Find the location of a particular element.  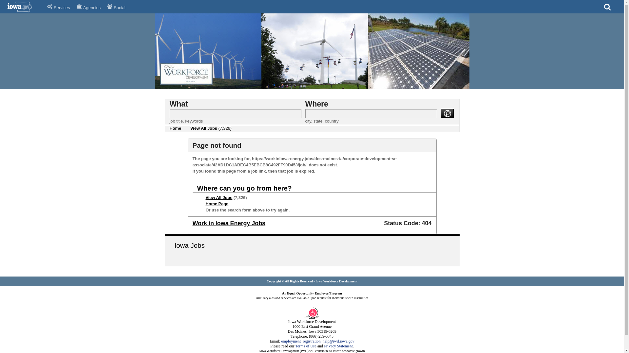

View All Jobs is located at coordinates (219, 197).